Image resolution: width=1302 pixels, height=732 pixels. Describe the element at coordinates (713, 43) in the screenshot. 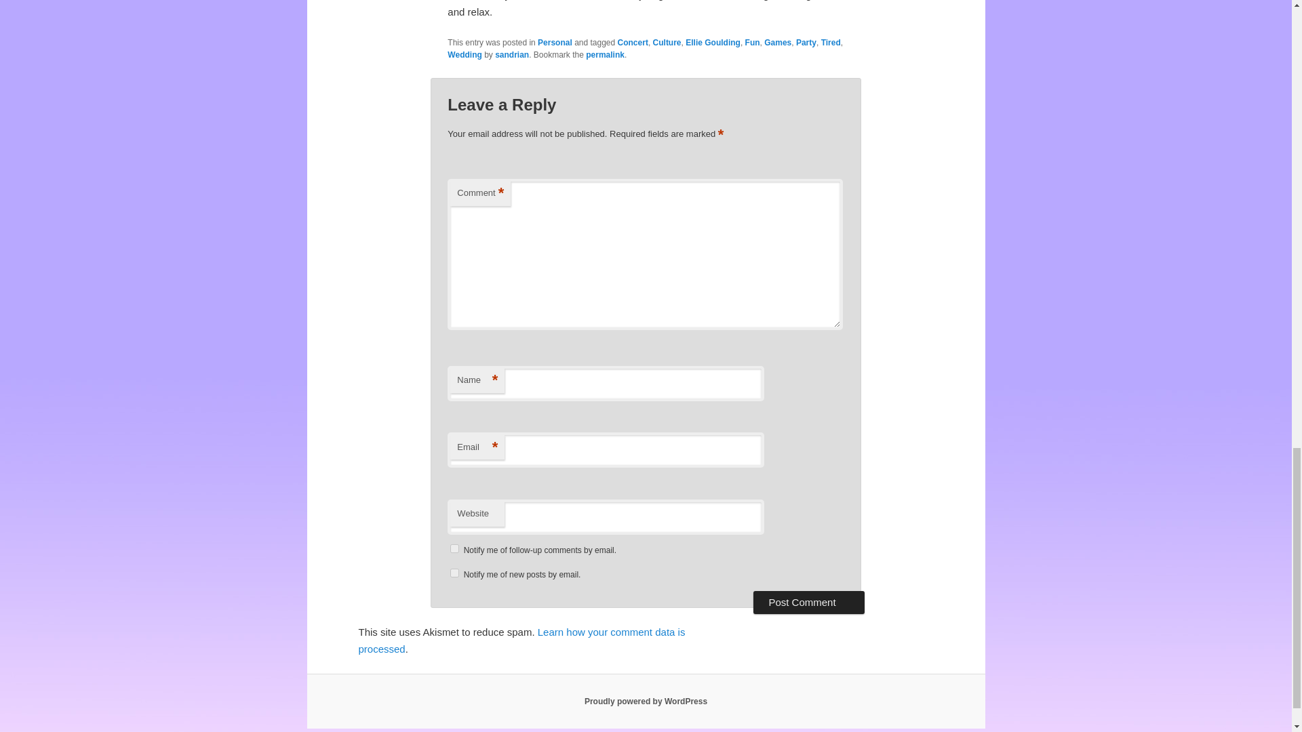

I see `Ellie Goulding` at that location.